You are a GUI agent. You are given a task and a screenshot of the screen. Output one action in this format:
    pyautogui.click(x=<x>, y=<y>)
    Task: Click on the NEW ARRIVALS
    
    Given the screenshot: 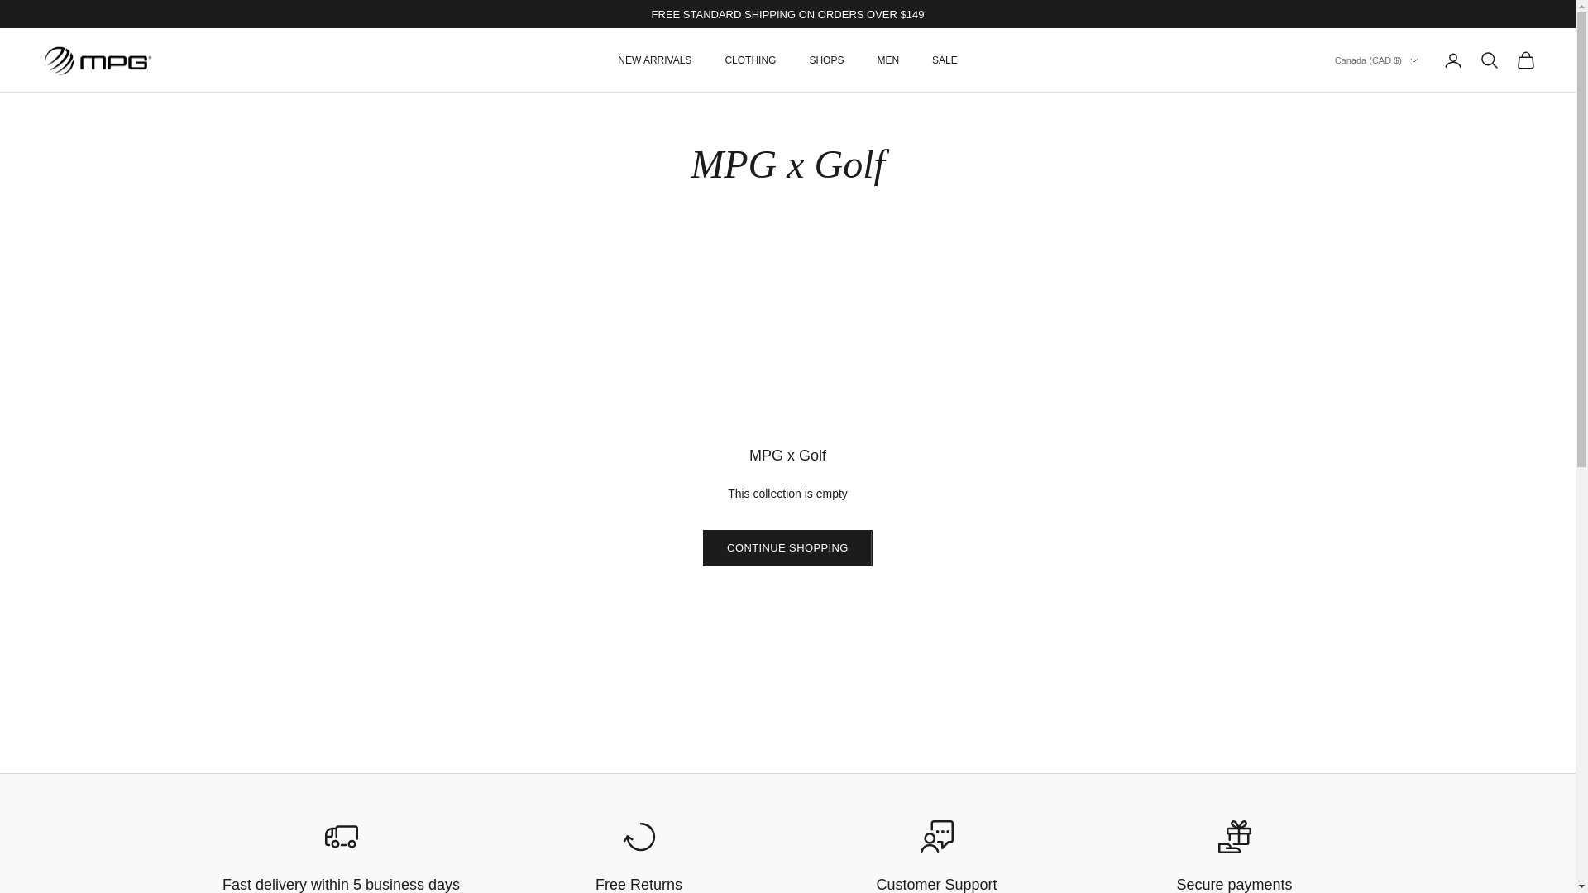 What is the action you would take?
    pyautogui.click(x=653, y=60)
    